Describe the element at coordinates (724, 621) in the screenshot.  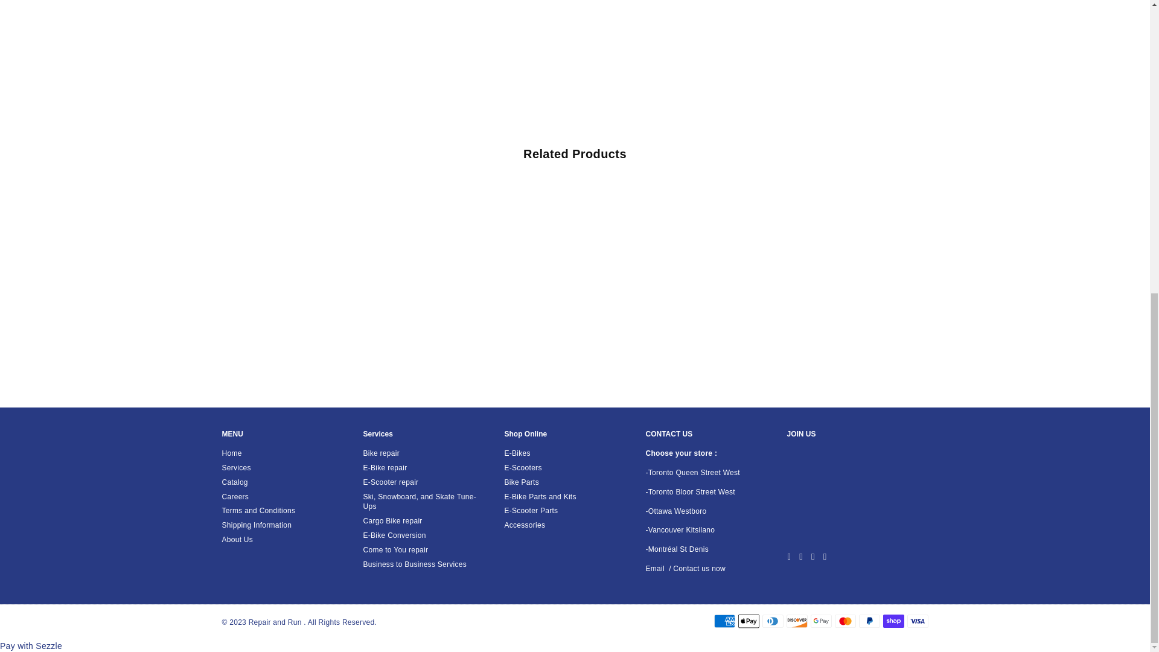
I see `American Express` at that location.